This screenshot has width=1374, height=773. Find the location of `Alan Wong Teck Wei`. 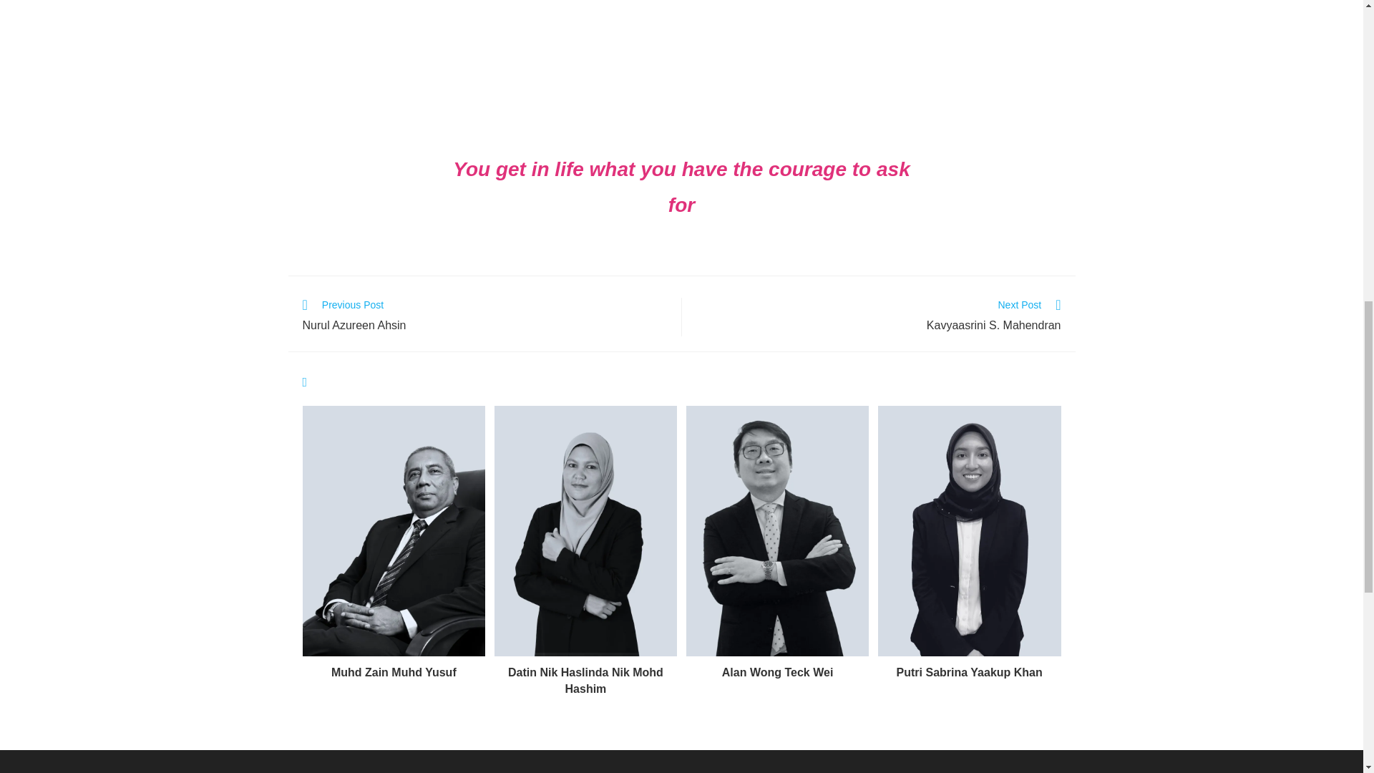

Alan Wong Teck Wei is located at coordinates (778, 673).